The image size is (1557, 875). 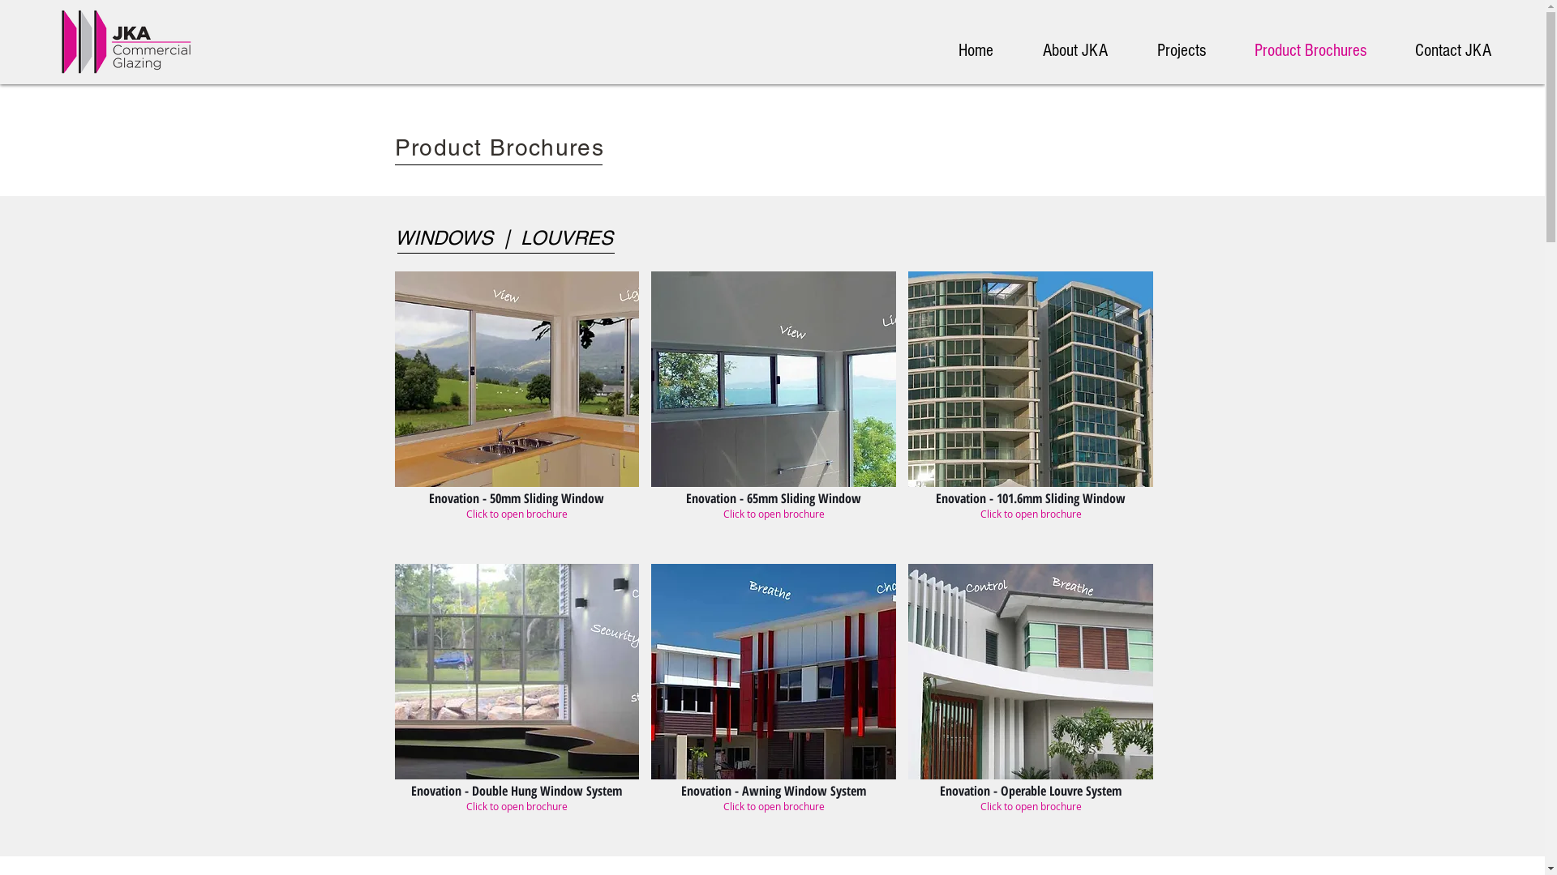 What do you see at coordinates (774, 704) in the screenshot?
I see `Enovation - Awning Window System
Click to open brochure` at bounding box center [774, 704].